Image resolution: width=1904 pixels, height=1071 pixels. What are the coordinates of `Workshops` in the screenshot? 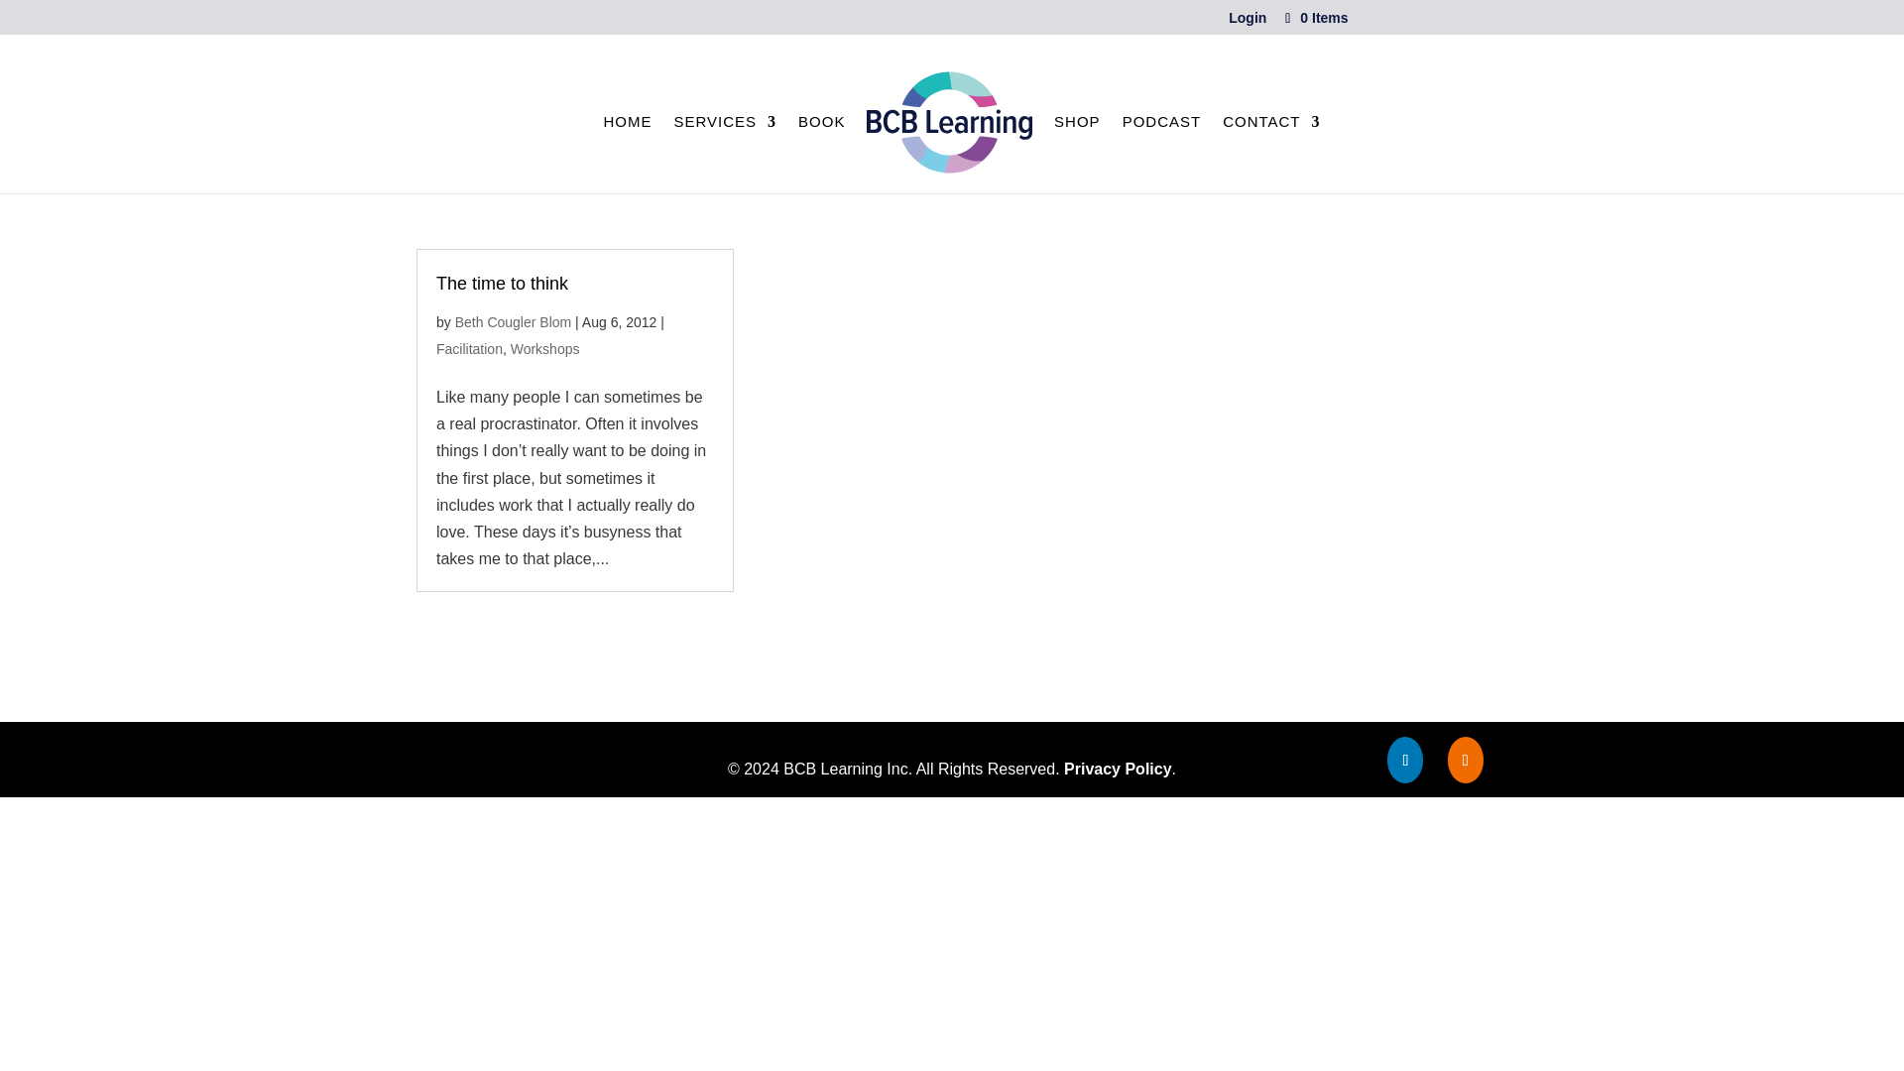 It's located at (545, 349).